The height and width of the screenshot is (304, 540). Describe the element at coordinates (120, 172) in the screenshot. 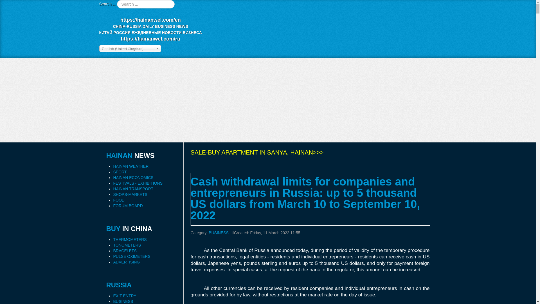

I see `SPORT` at that location.